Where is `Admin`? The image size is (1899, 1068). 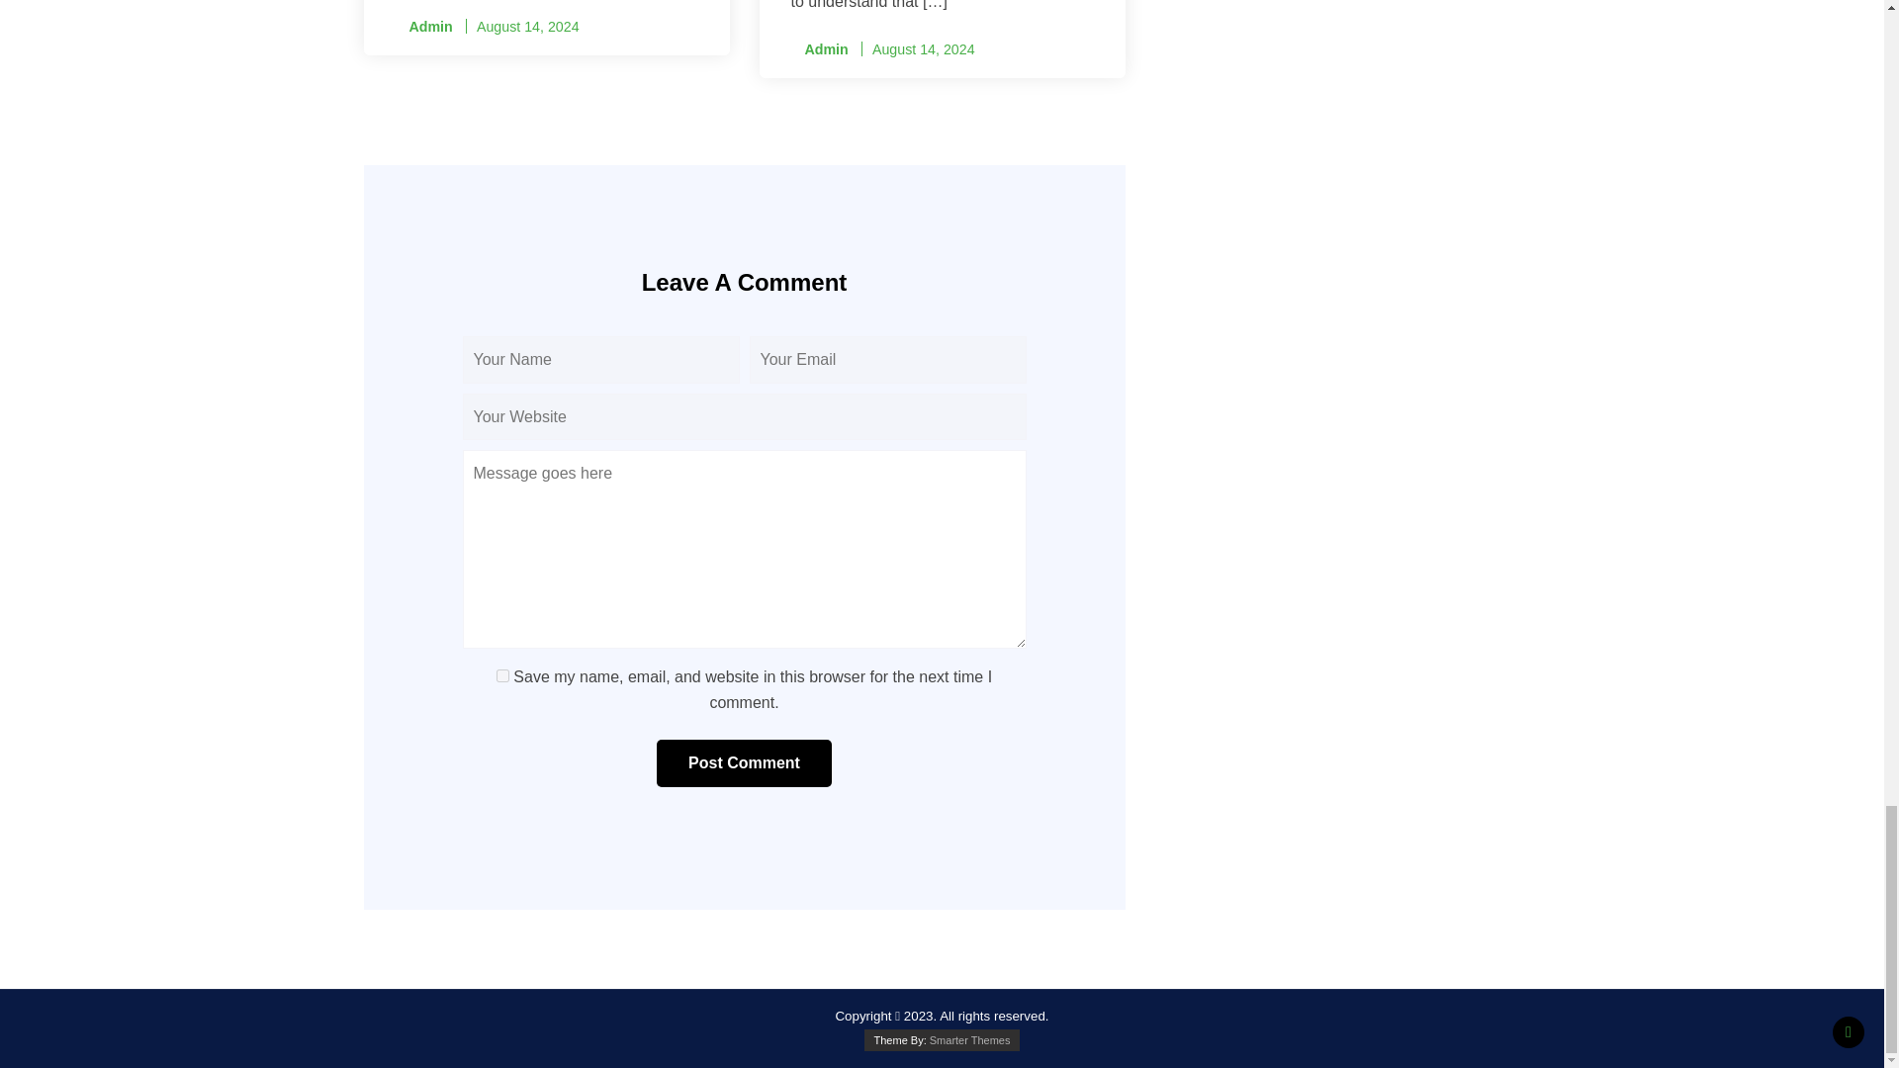
Admin is located at coordinates (423, 27).